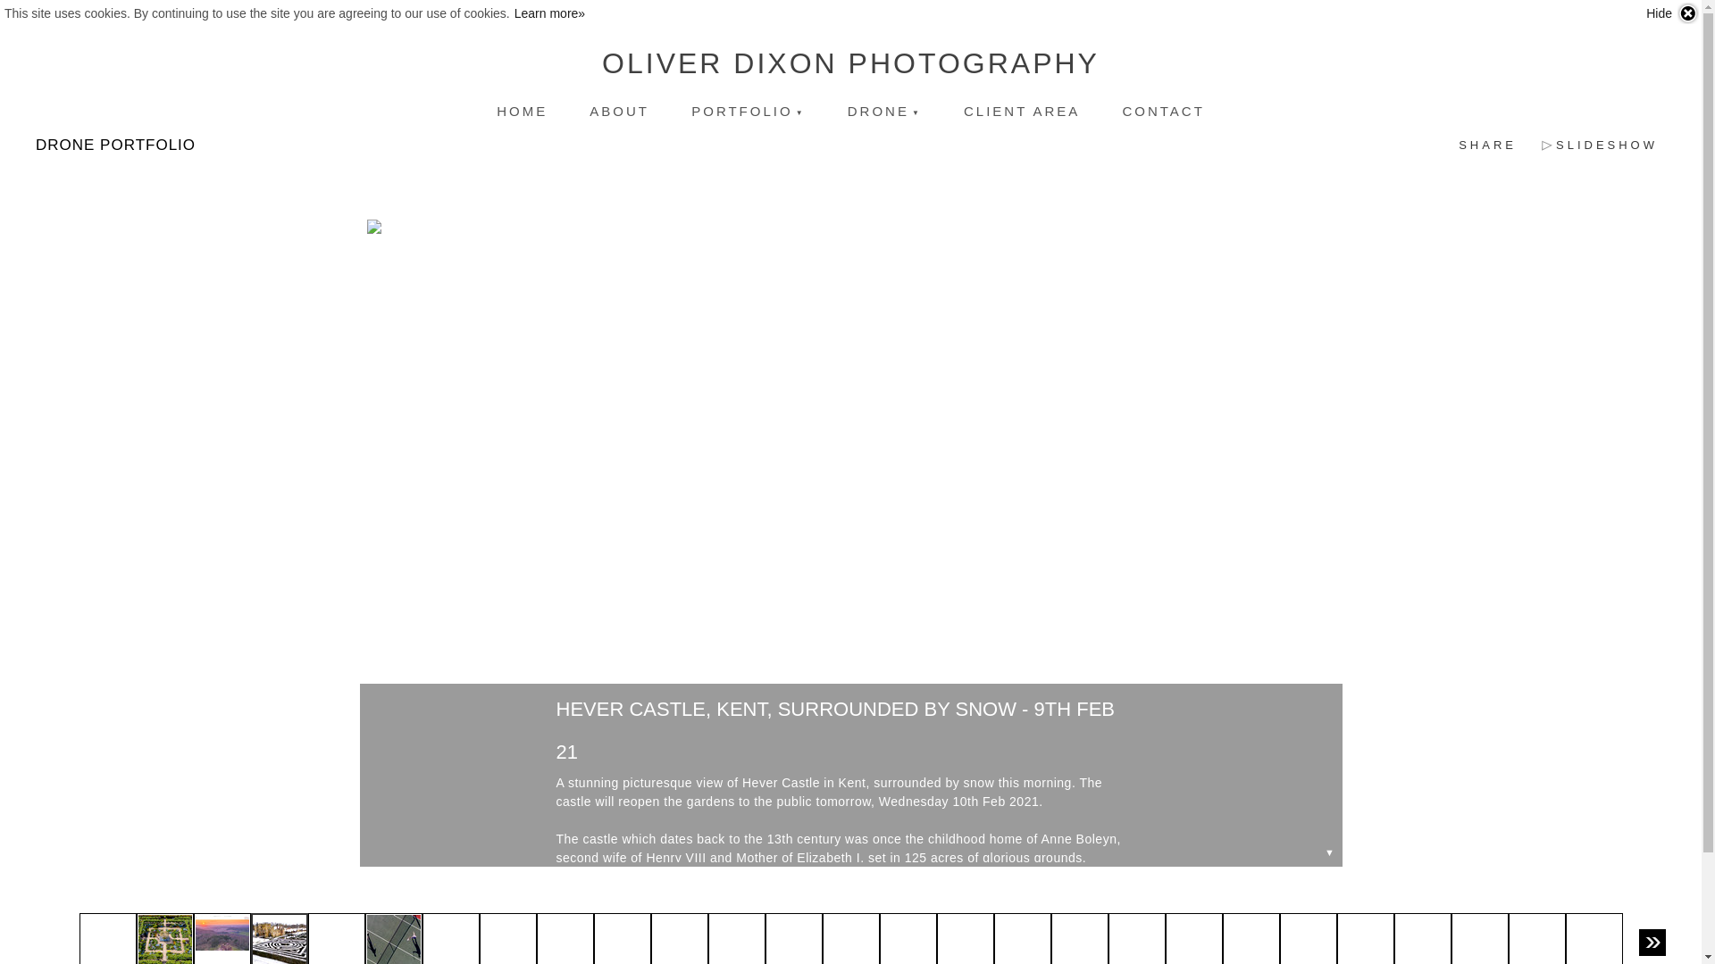  What do you see at coordinates (1022, 111) in the screenshot?
I see `CLIENT AREA` at bounding box center [1022, 111].